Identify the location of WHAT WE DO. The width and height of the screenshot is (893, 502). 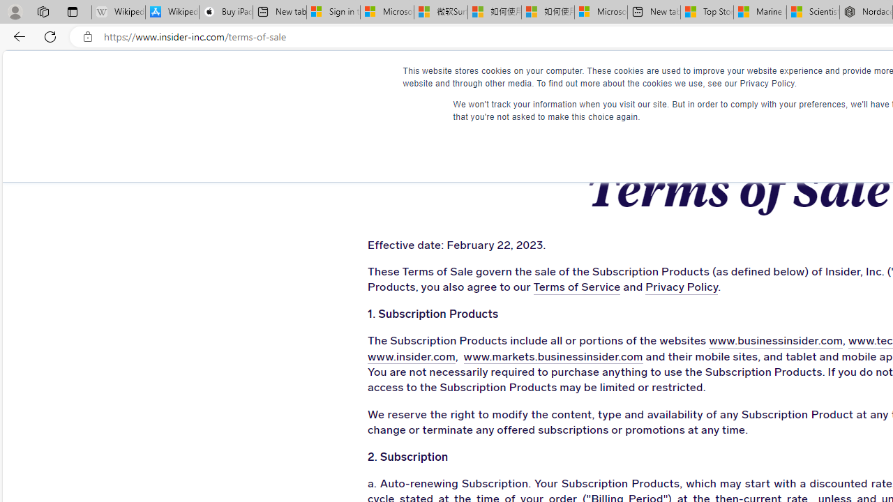
(320, 77).